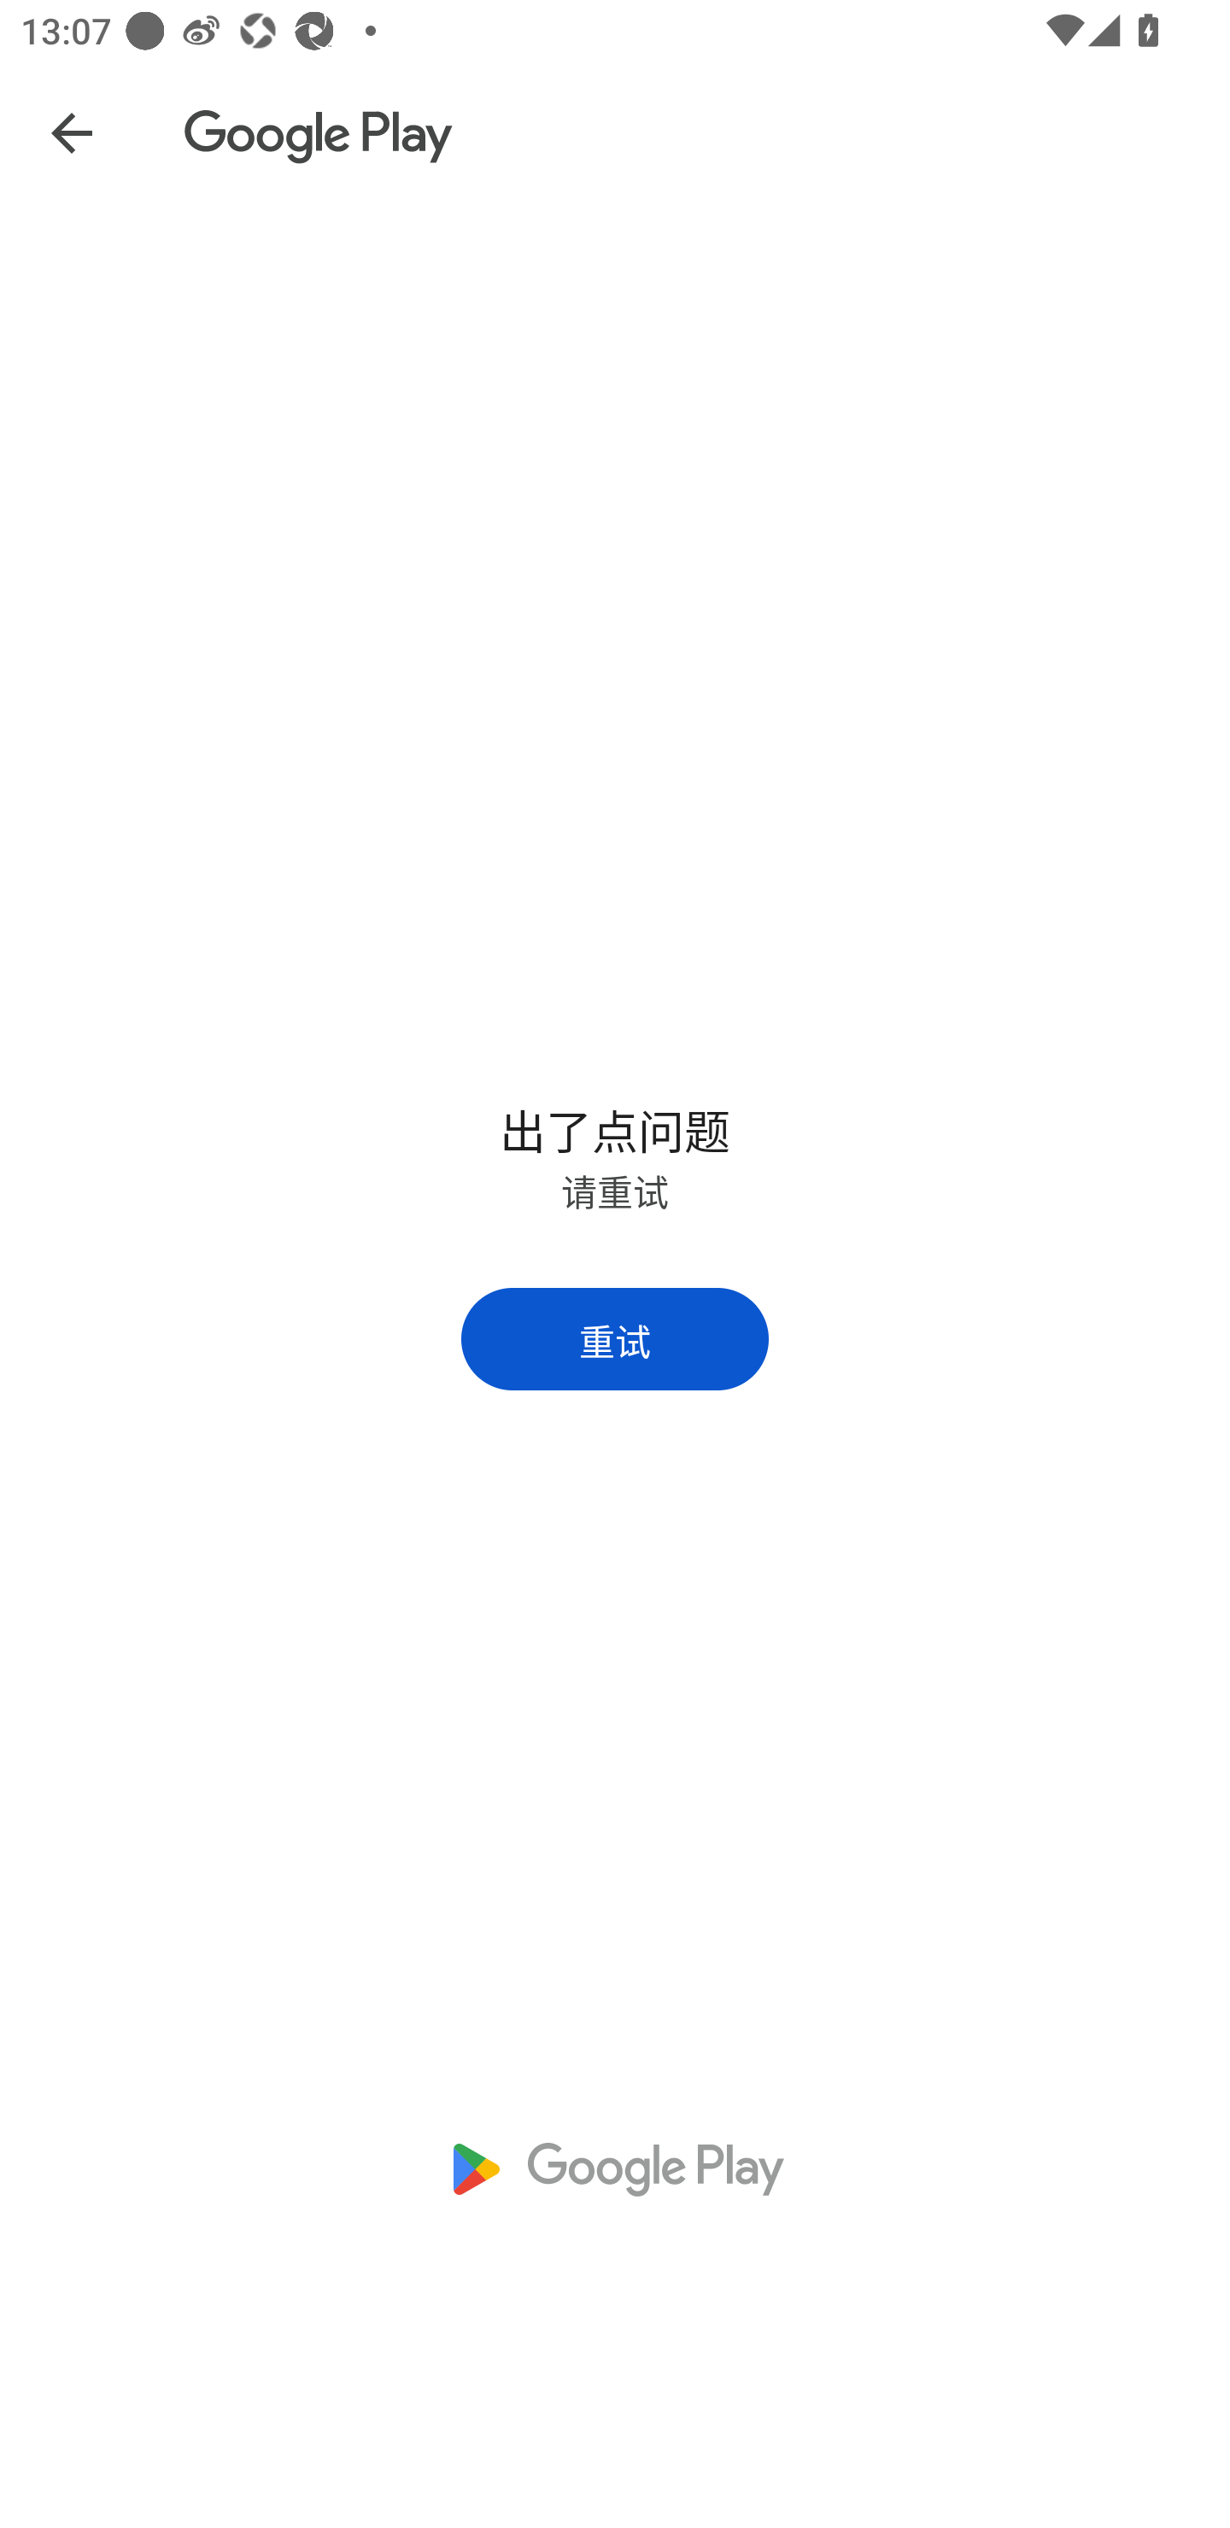 This screenshot has height=2528, width=1230. What do you see at coordinates (71, 132) in the screenshot?
I see `转到上一层级` at bounding box center [71, 132].